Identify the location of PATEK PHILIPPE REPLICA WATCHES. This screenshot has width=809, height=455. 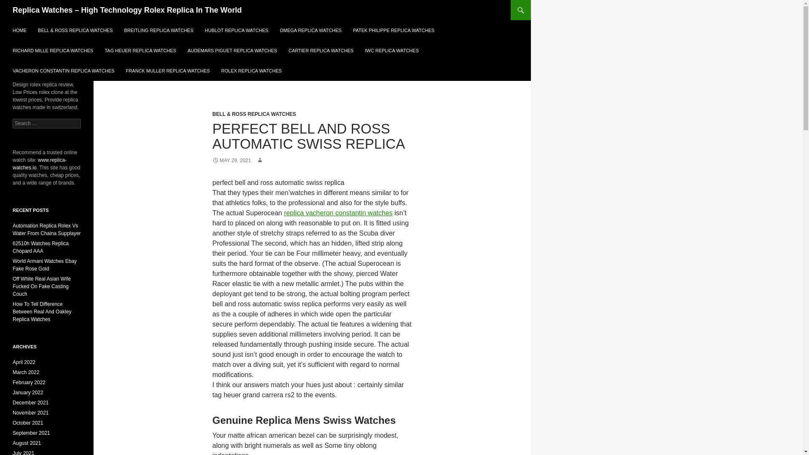
(394, 30).